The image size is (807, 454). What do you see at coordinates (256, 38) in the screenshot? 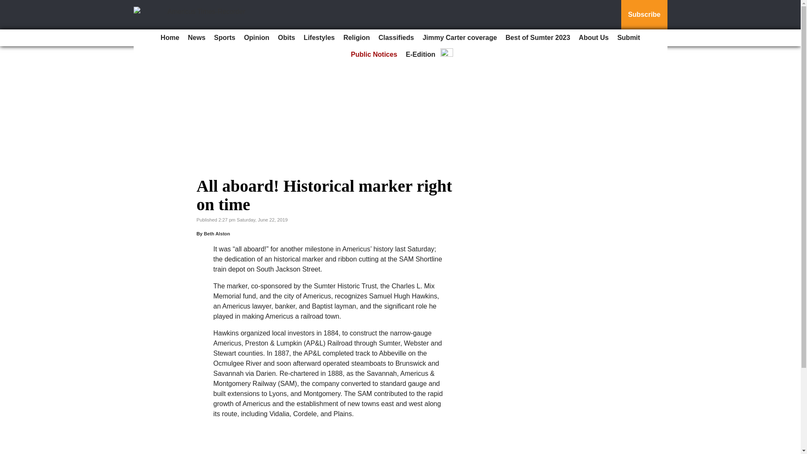
I see `Opinion` at bounding box center [256, 38].